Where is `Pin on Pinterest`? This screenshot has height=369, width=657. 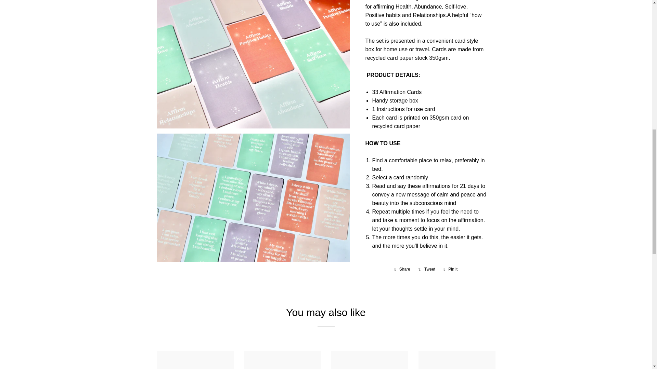
Pin on Pinterest is located at coordinates (450, 269).